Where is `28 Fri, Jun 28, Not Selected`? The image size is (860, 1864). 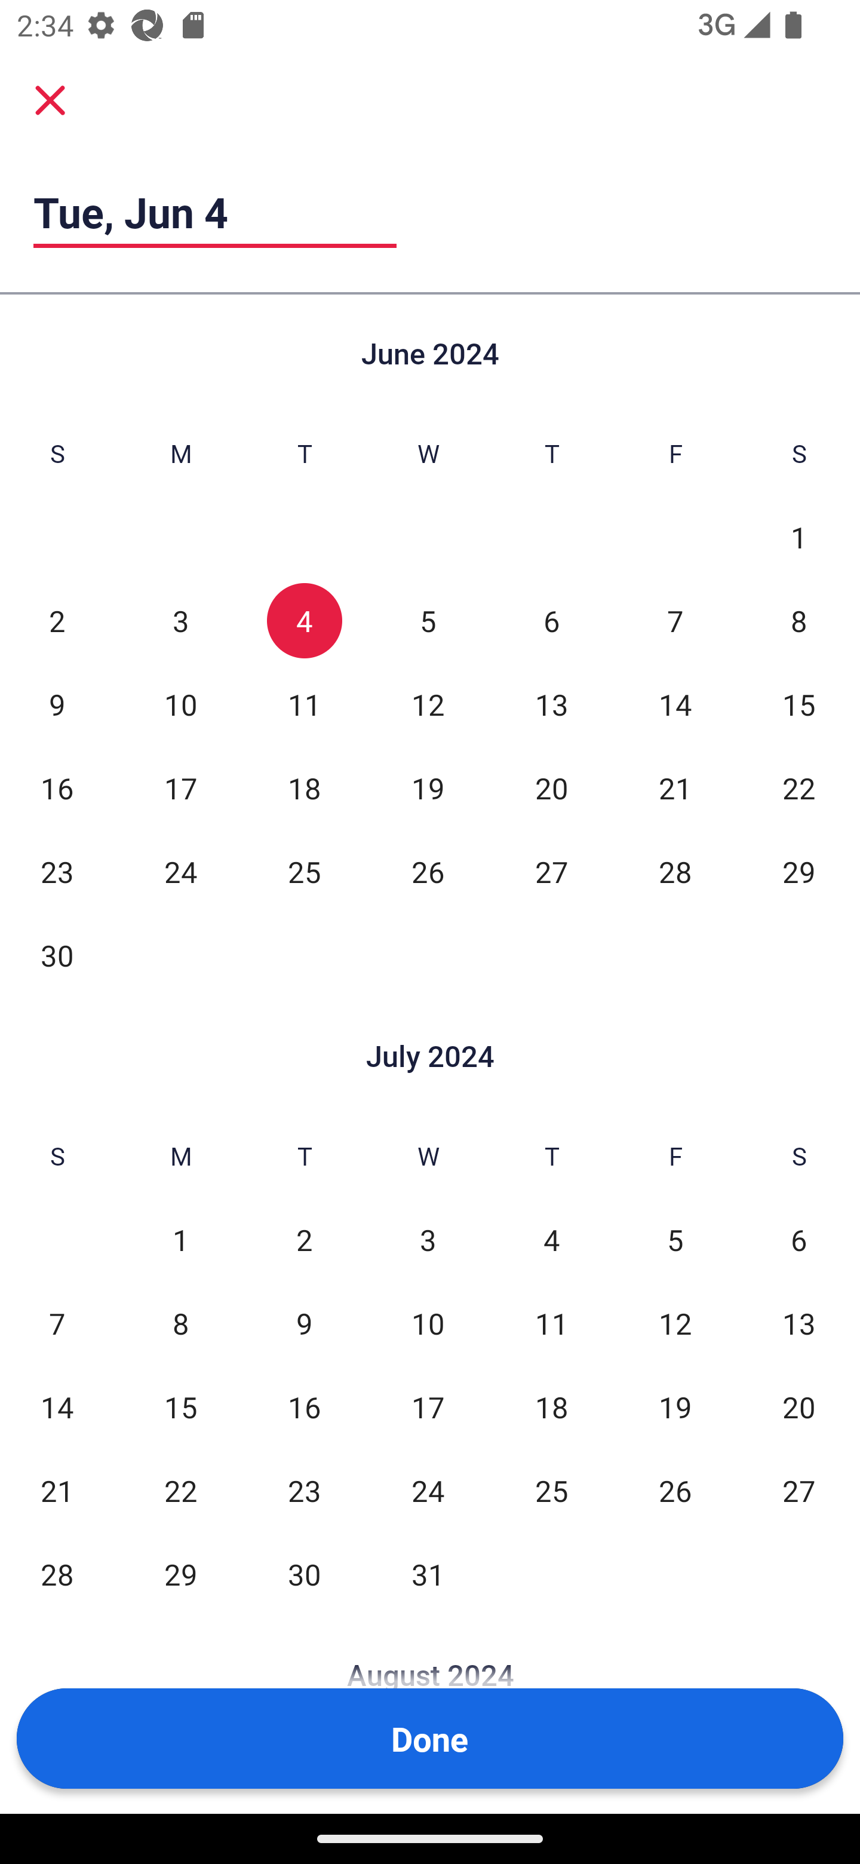
28 Fri, Jun 28, Not Selected is located at coordinates (675, 871).